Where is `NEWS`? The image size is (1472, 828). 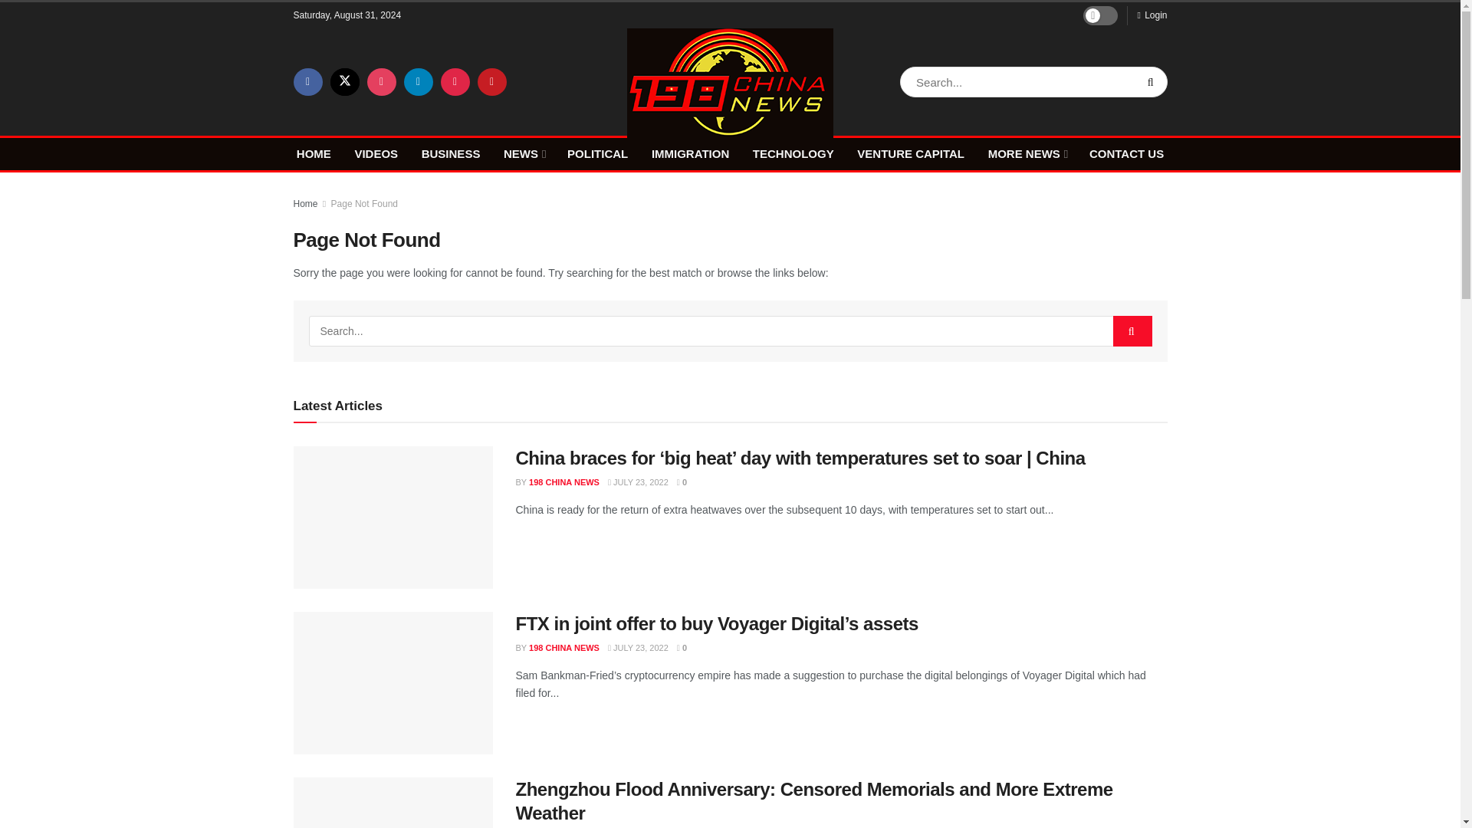
NEWS is located at coordinates (523, 153).